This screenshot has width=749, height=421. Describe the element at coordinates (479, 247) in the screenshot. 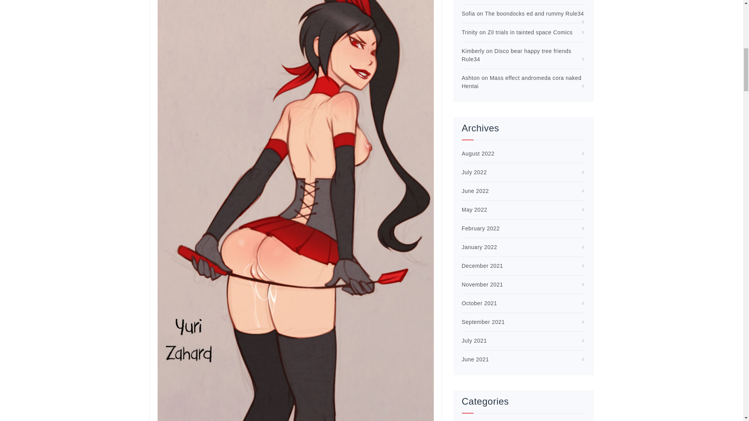

I see `January 2022` at that location.